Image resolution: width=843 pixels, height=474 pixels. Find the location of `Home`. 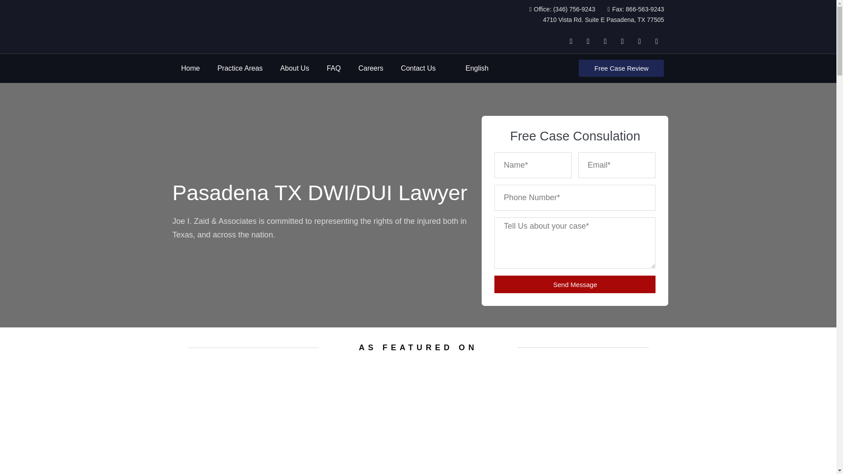

Home is located at coordinates (190, 68).